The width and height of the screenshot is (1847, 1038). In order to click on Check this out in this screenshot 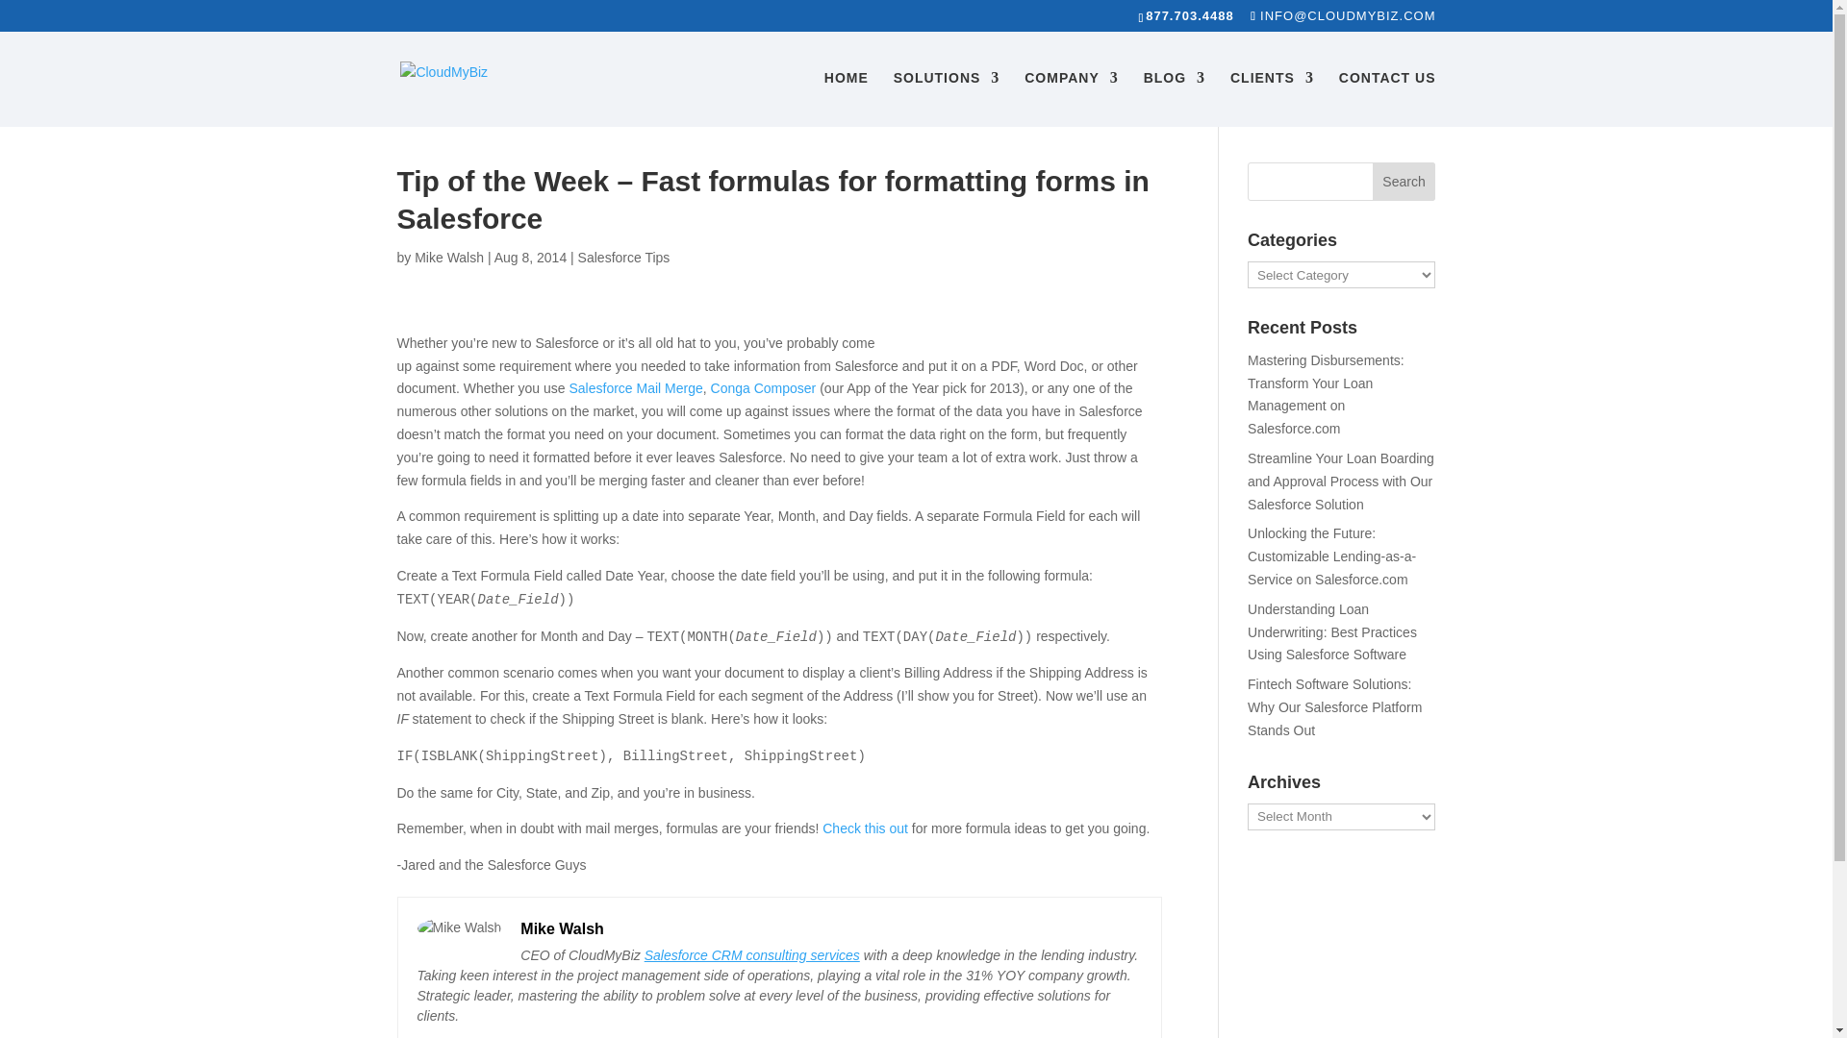, I will do `click(865, 828)`.